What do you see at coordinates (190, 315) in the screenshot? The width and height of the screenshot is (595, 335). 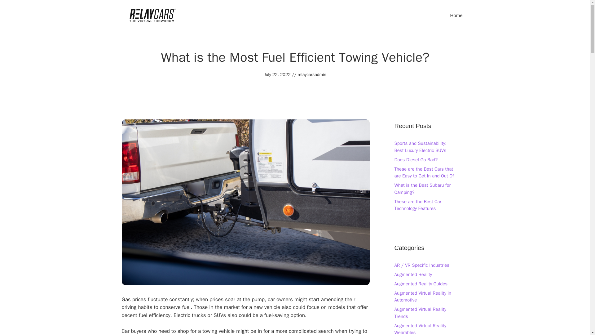 I see `Electric trucks` at bounding box center [190, 315].